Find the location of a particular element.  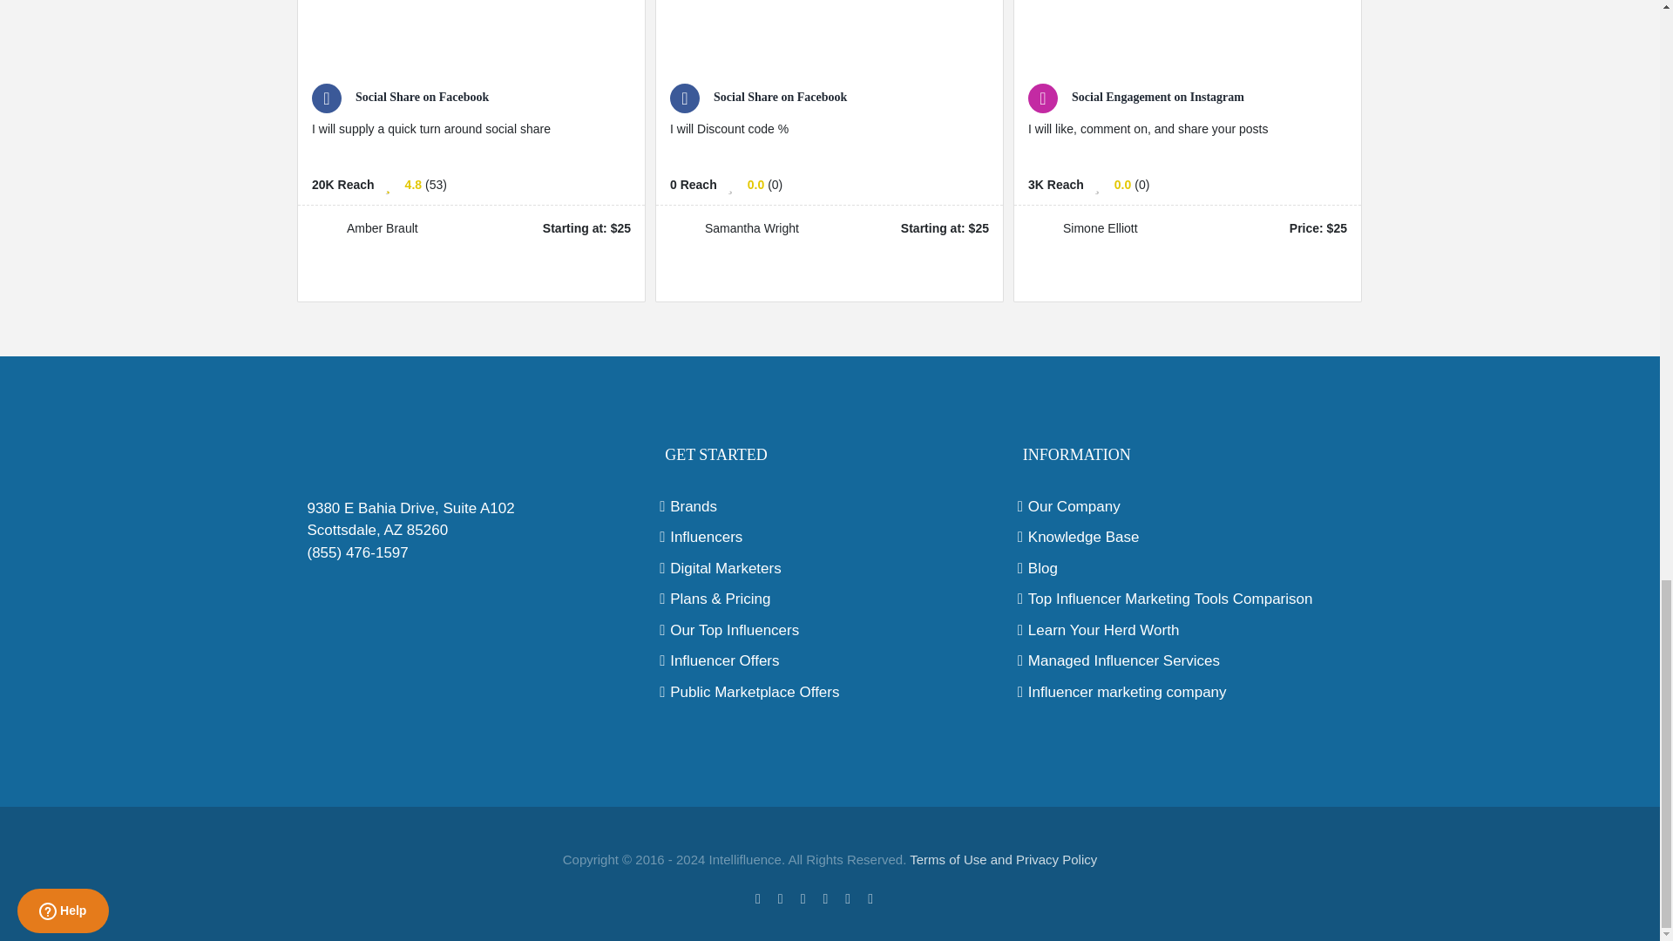

Top Influencer Marketing Tools Comparison is located at coordinates (1189, 599).